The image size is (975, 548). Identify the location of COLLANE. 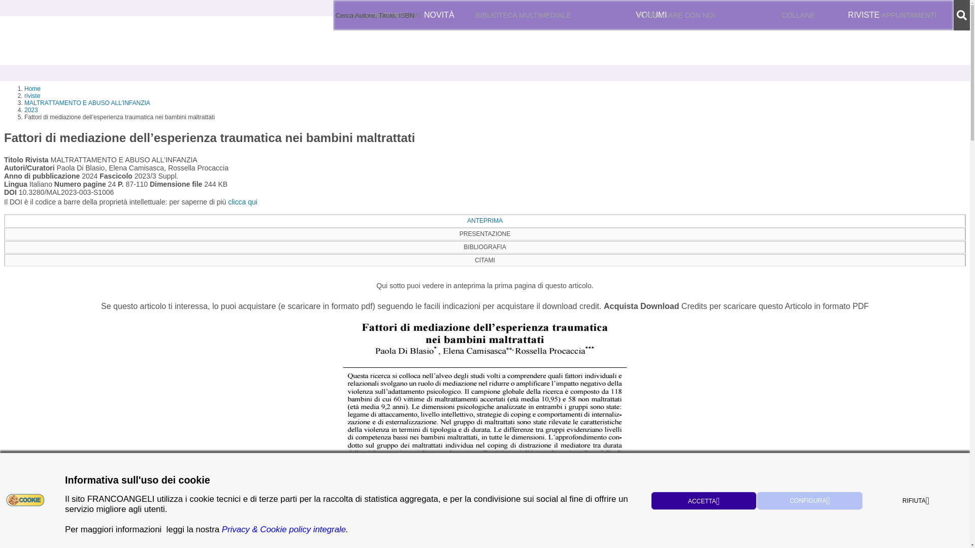
(798, 15).